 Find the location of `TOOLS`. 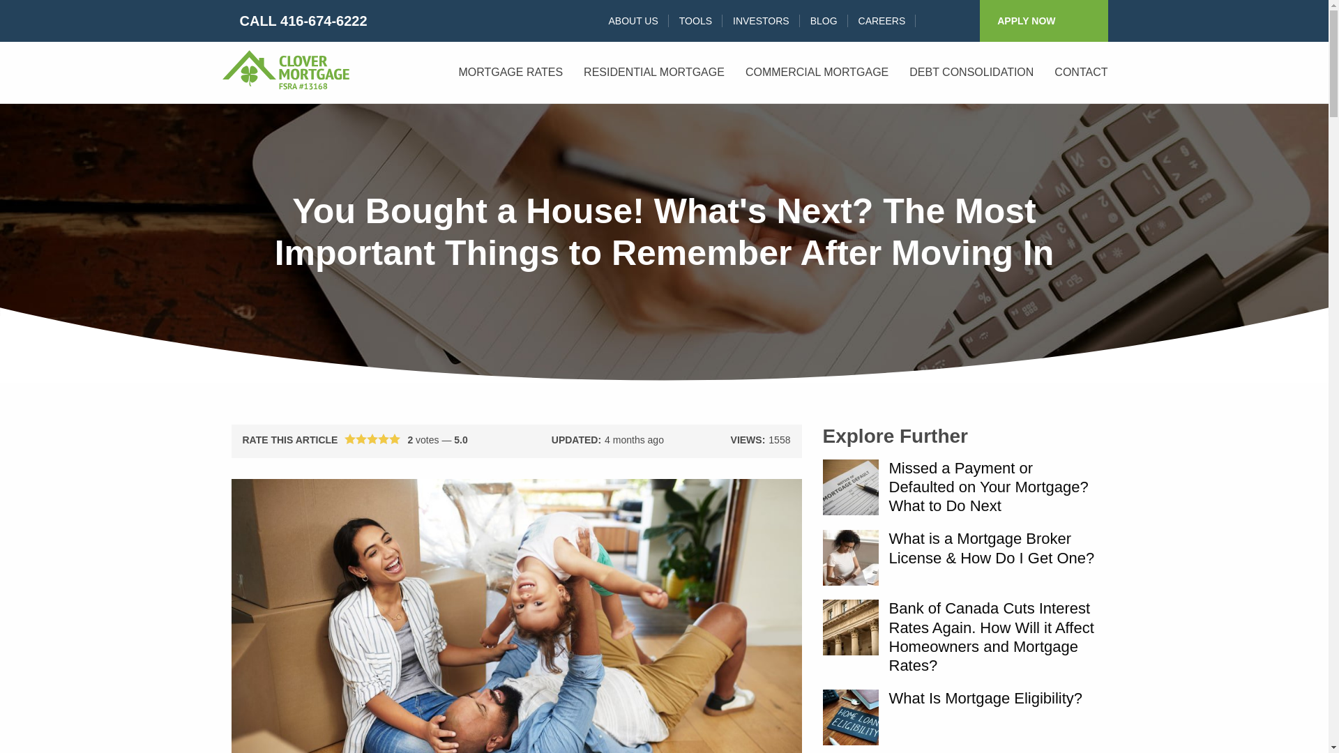

TOOLS is located at coordinates (695, 20).